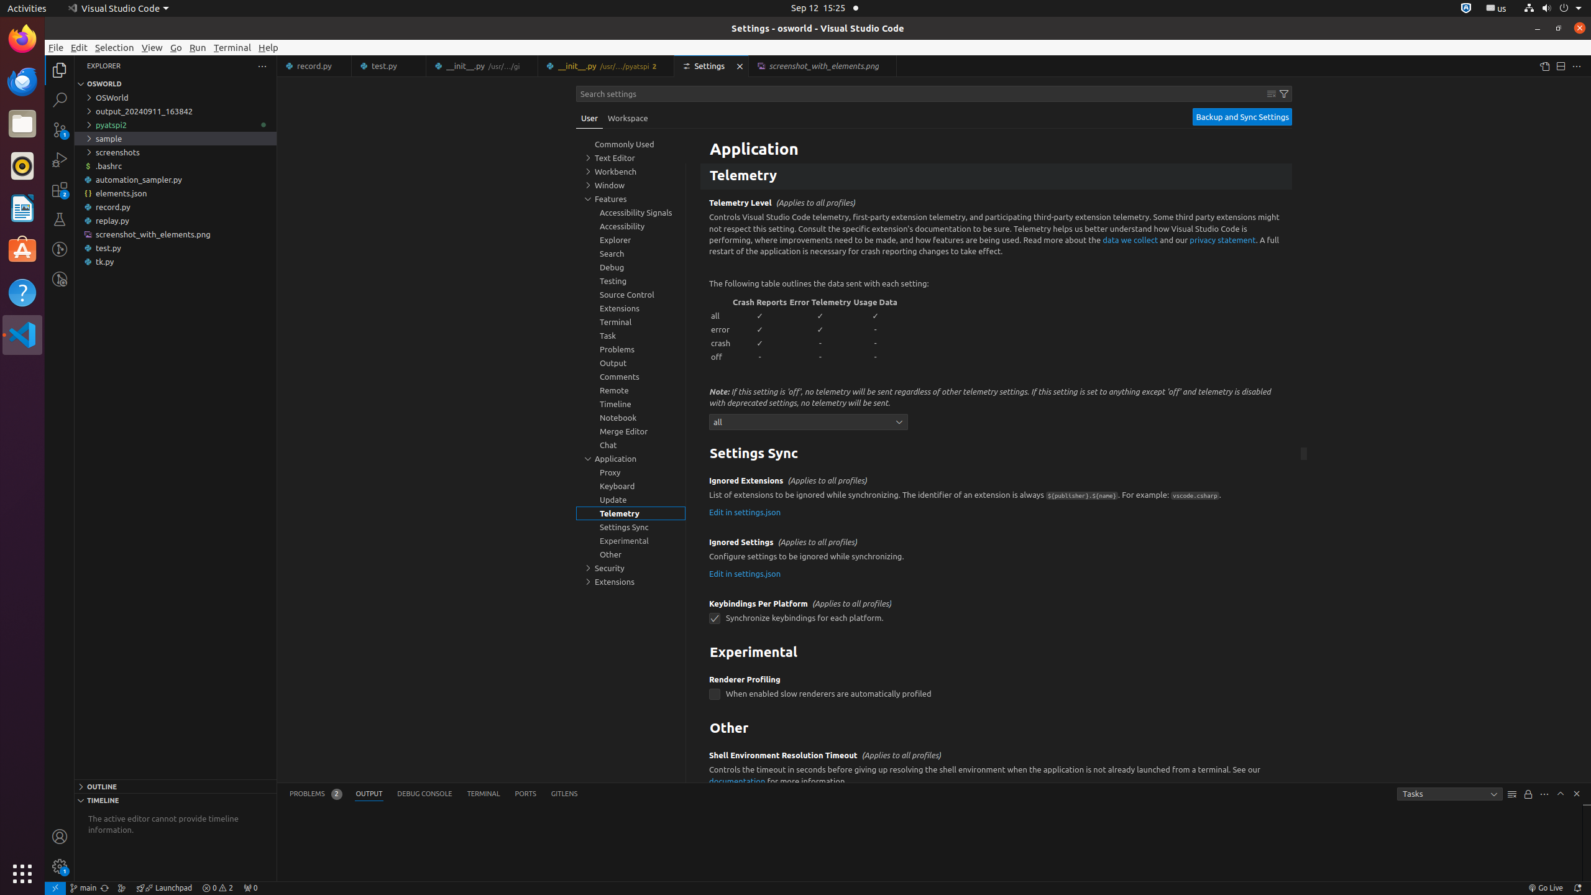 Image resolution: width=1591 pixels, height=895 pixels. What do you see at coordinates (175, 166) in the screenshot?
I see `.bashrc` at bounding box center [175, 166].